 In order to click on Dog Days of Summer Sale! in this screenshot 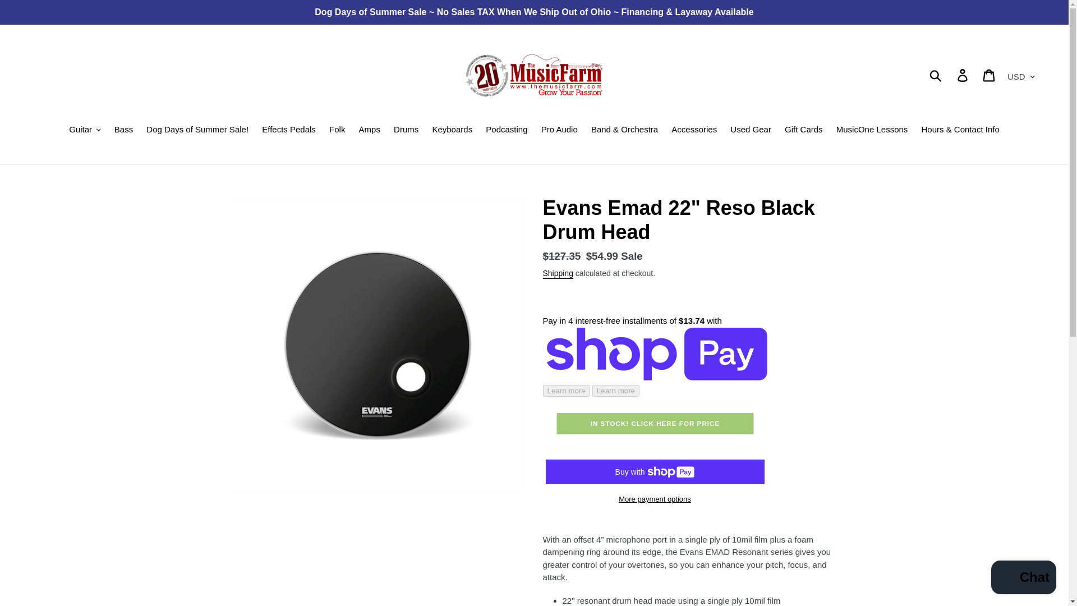, I will do `click(197, 131)`.